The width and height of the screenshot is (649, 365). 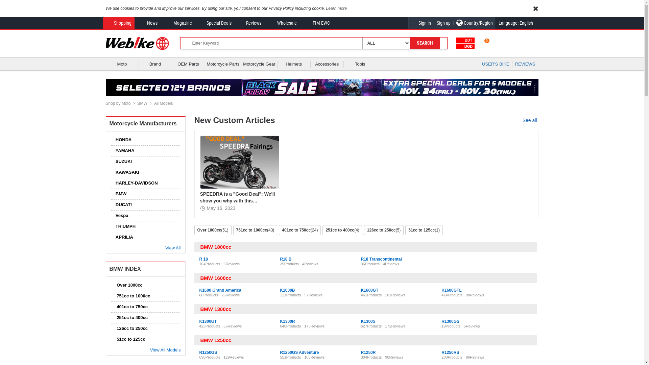 I want to click on YAMAHA, so click(x=123, y=151).